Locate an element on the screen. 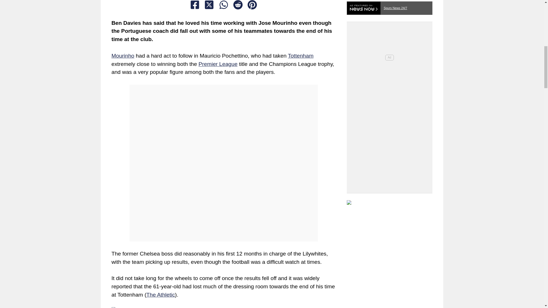 The width and height of the screenshot is (548, 308). Mourinho is located at coordinates (123, 56).